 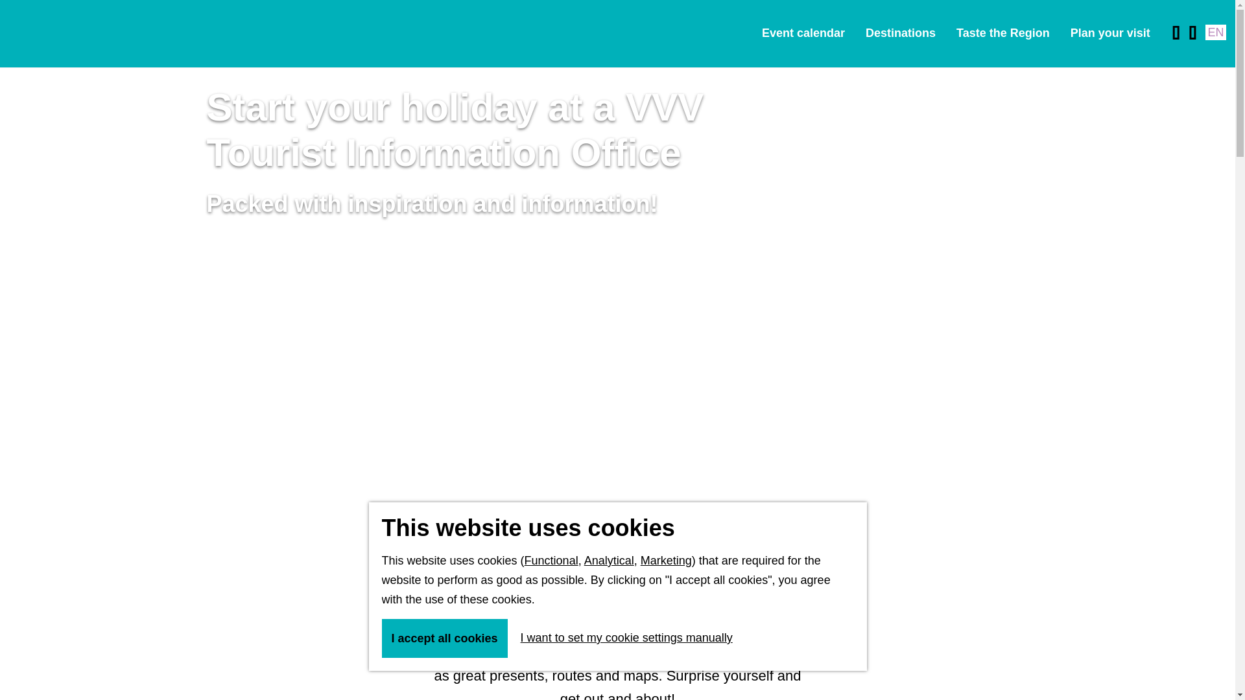 What do you see at coordinates (444, 638) in the screenshot?
I see `I accept all cookies` at bounding box center [444, 638].